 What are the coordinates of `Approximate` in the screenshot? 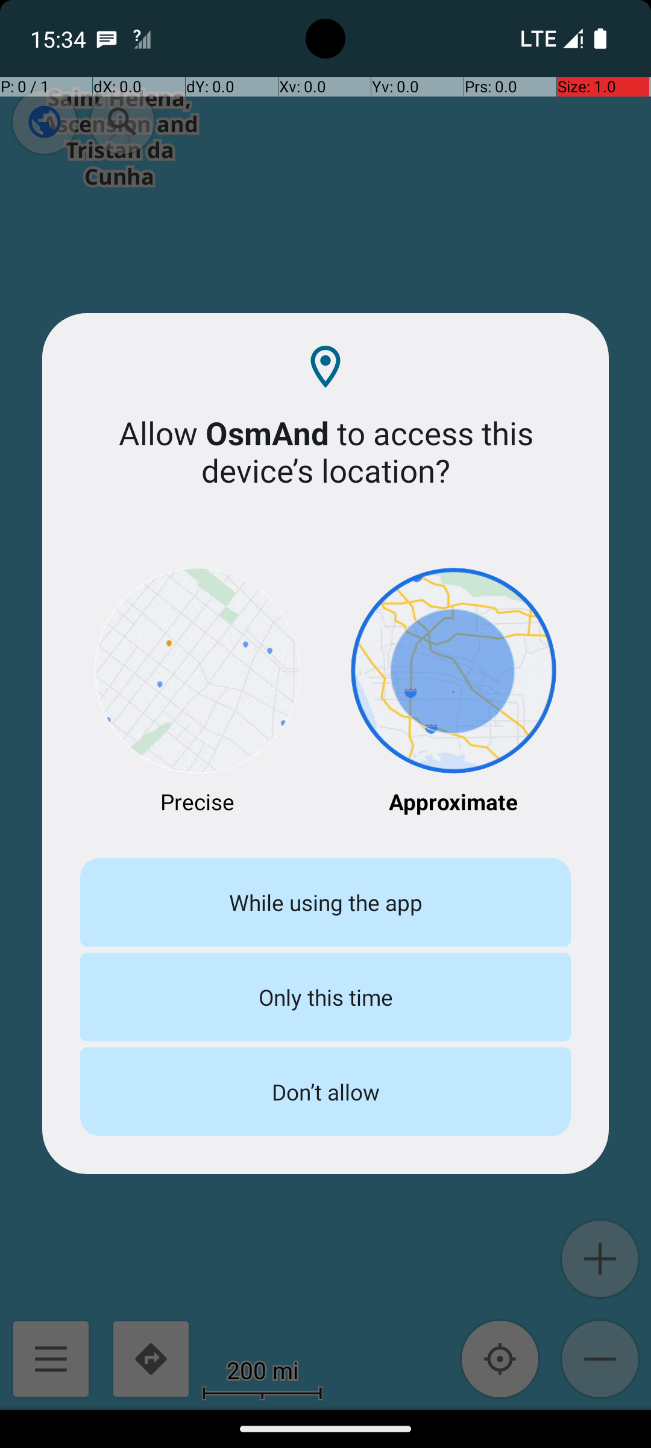 It's located at (453, 693).